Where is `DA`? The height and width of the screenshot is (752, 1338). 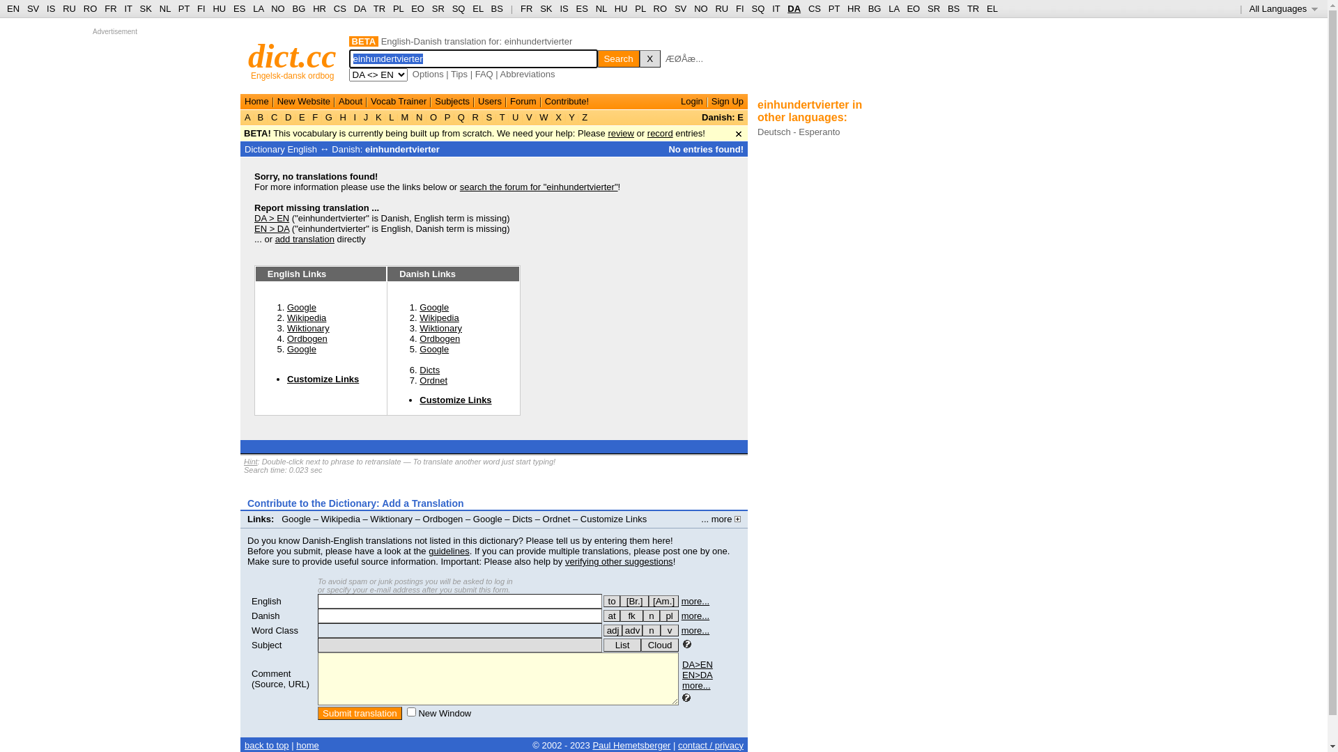
DA is located at coordinates (794, 8).